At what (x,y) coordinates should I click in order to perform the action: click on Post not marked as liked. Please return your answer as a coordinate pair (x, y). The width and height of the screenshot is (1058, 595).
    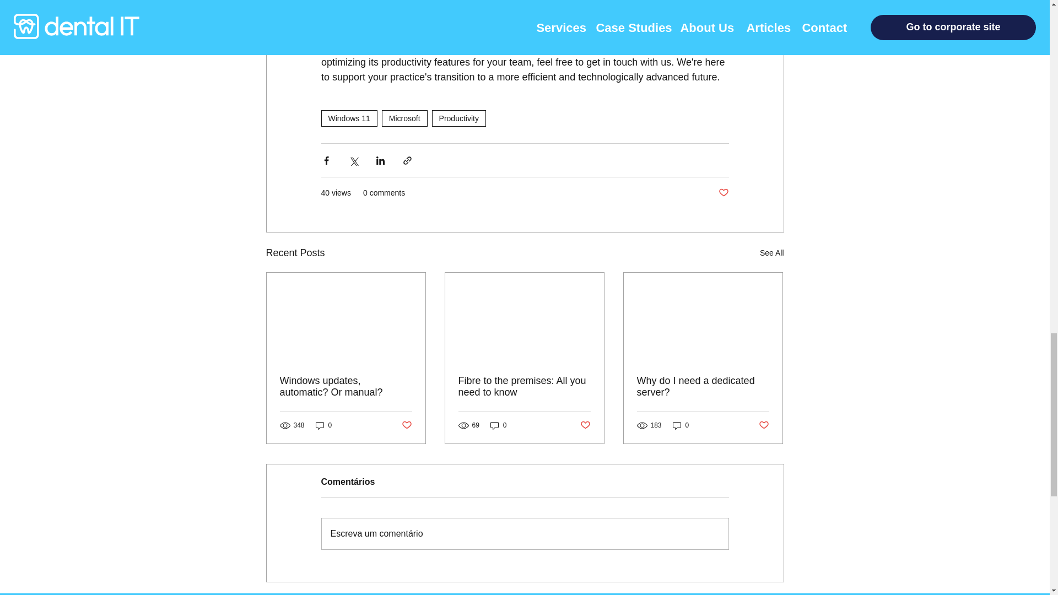
    Looking at the image, I should click on (764, 425).